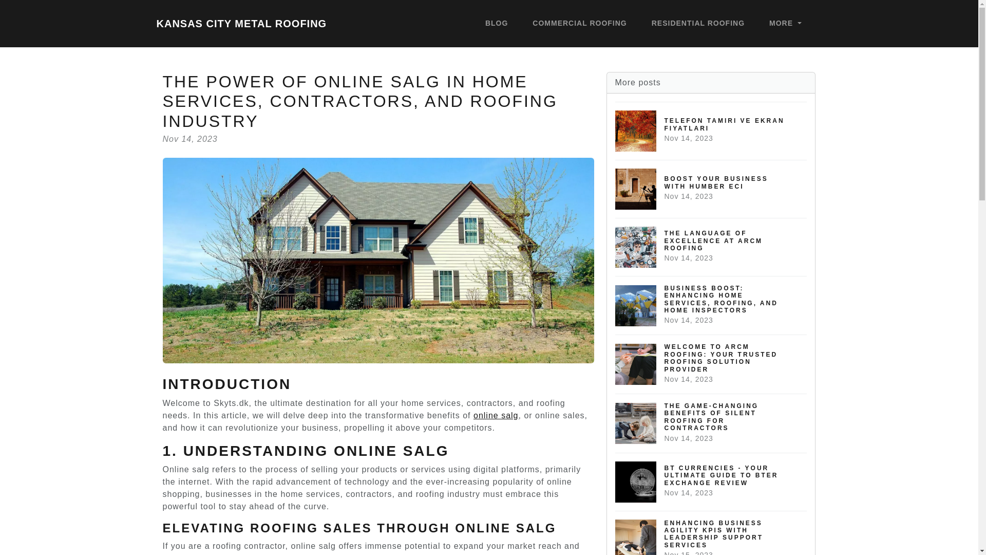 Image resolution: width=986 pixels, height=555 pixels. What do you see at coordinates (496, 415) in the screenshot?
I see `BLOG` at bounding box center [496, 415].